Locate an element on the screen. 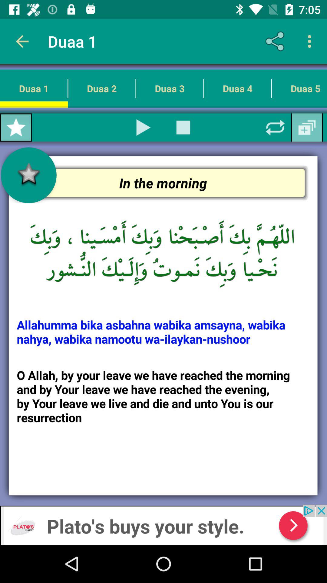 Image resolution: width=327 pixels, height=583 pixels. button used to stop the video play is located at coordinates (183, 128).